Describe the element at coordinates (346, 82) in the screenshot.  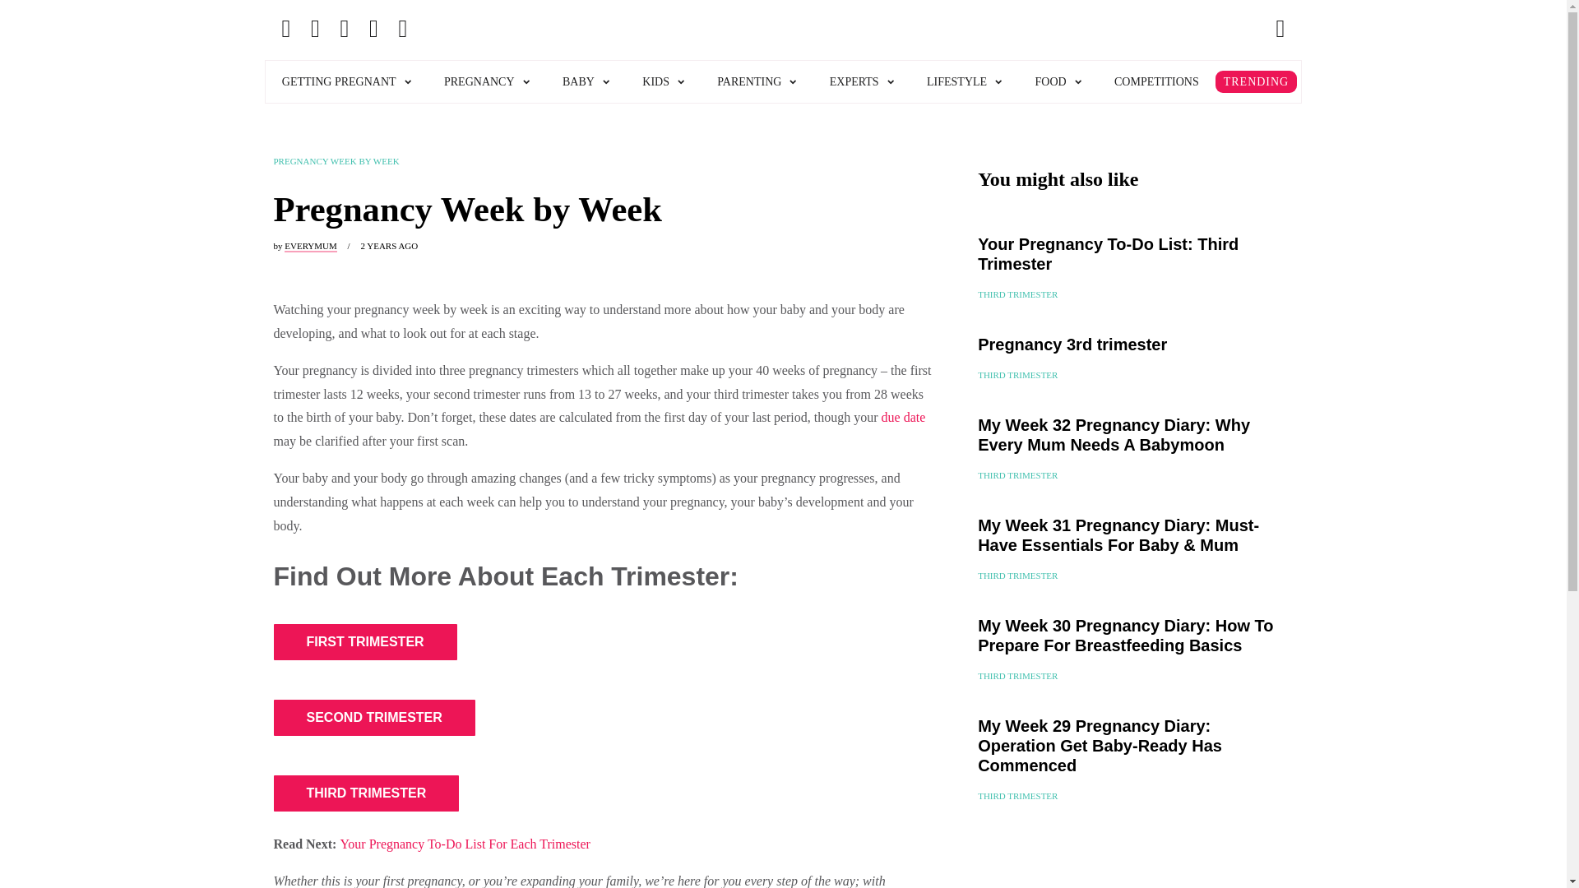
I see `GETTING PREGNANT` at that location.